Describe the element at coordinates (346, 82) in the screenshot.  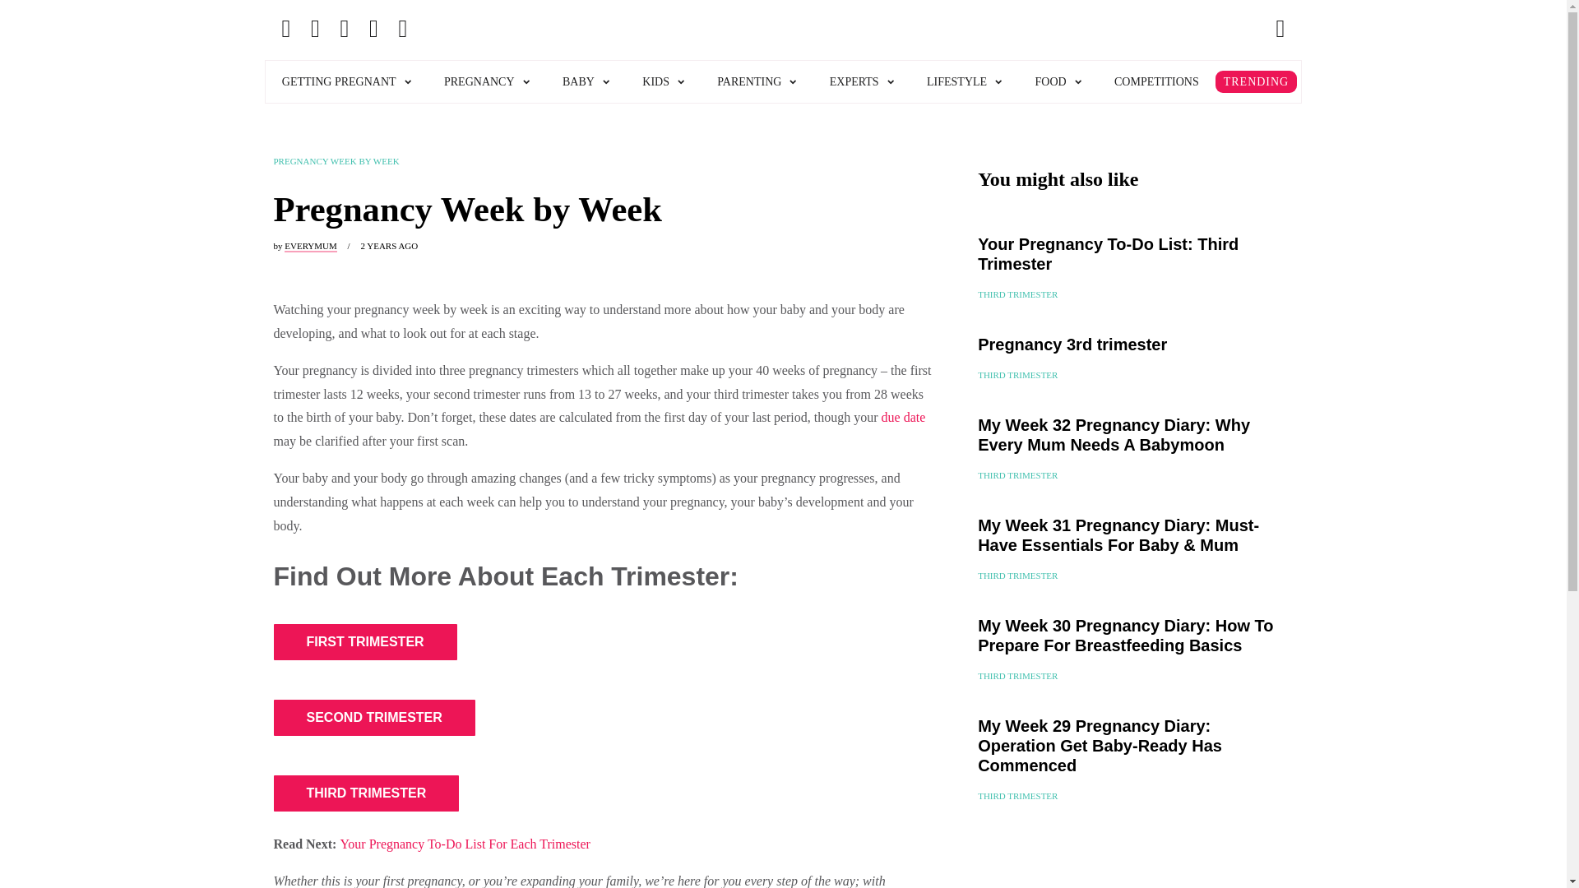
I see `GETTING PREGNANT` at that location.